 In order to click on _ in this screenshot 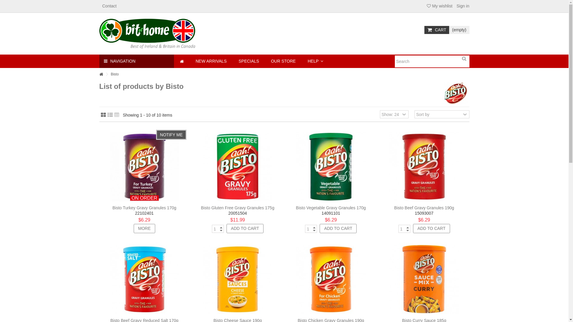, I will do `click(144, 279)`.